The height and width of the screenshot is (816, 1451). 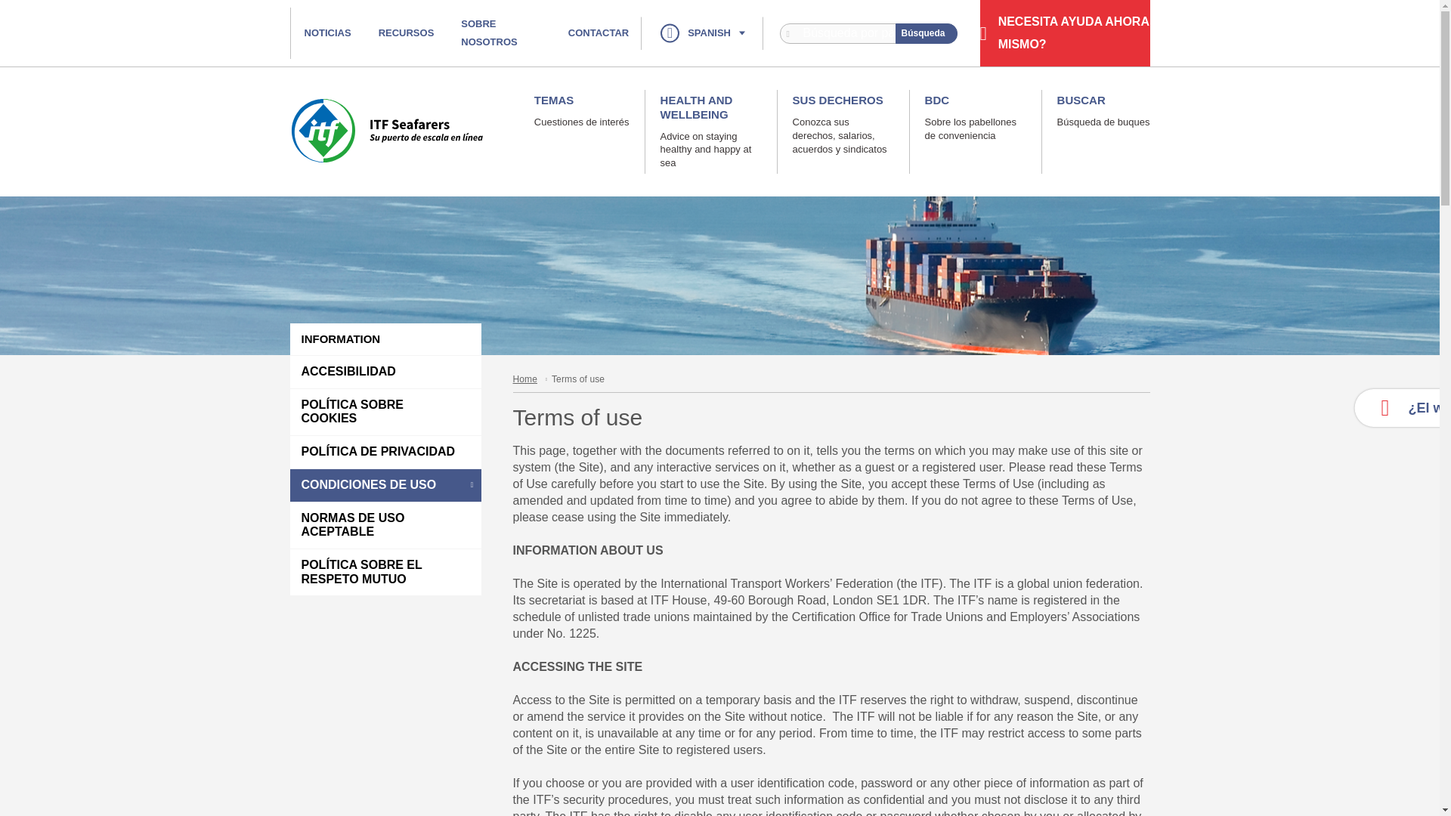 What do you see at coordinates (599, 32) in the screenshot?
I see `CONTACTAR` at bounding box center [599, 32].